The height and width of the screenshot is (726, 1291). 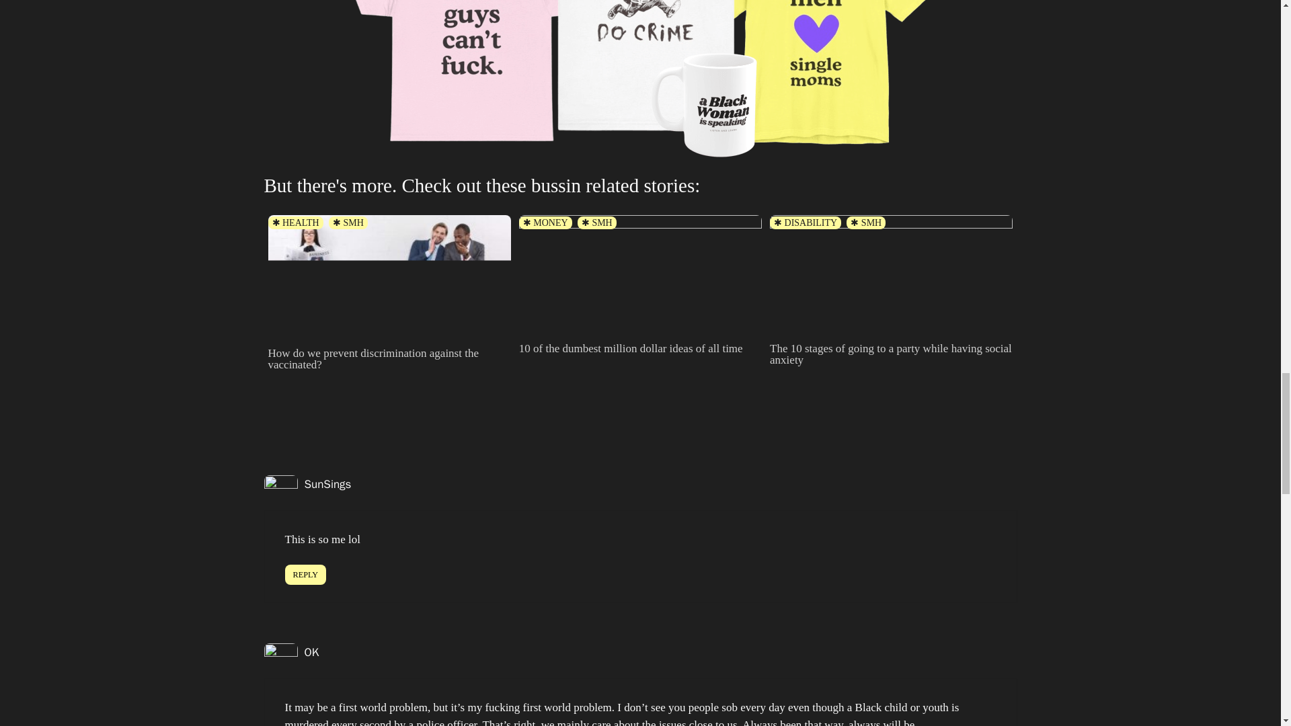 What do you see at coordinates (305, 575) in the screenshot?
I see `REPLY` at bounding box center [305, 575].